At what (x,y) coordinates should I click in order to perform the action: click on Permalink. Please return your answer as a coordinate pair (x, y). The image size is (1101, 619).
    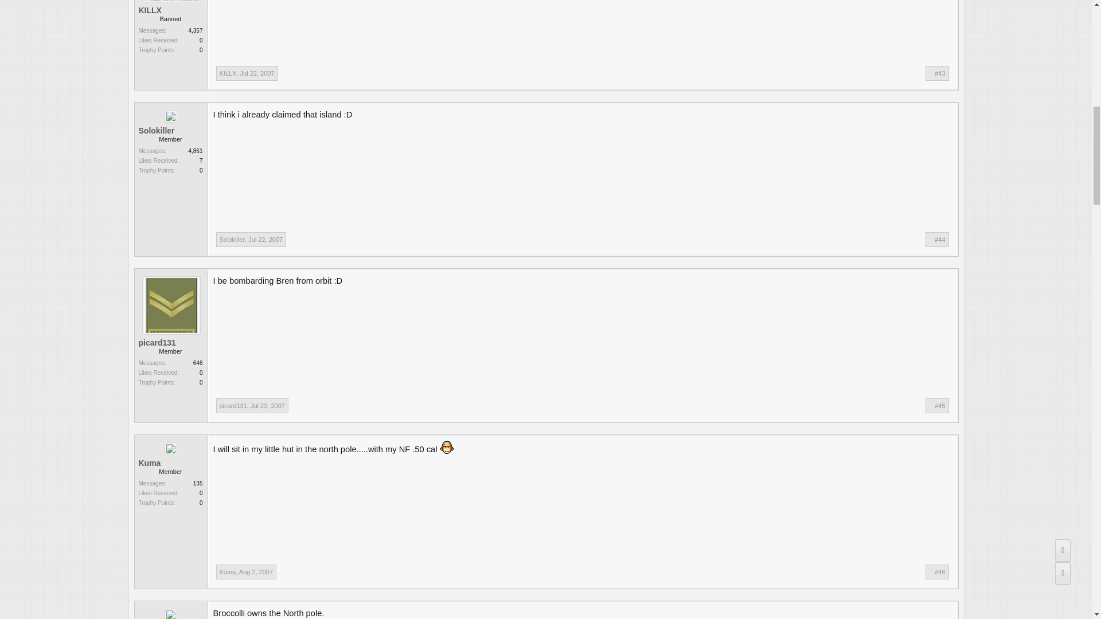
    Looking at the image, I should click on (266, 240).